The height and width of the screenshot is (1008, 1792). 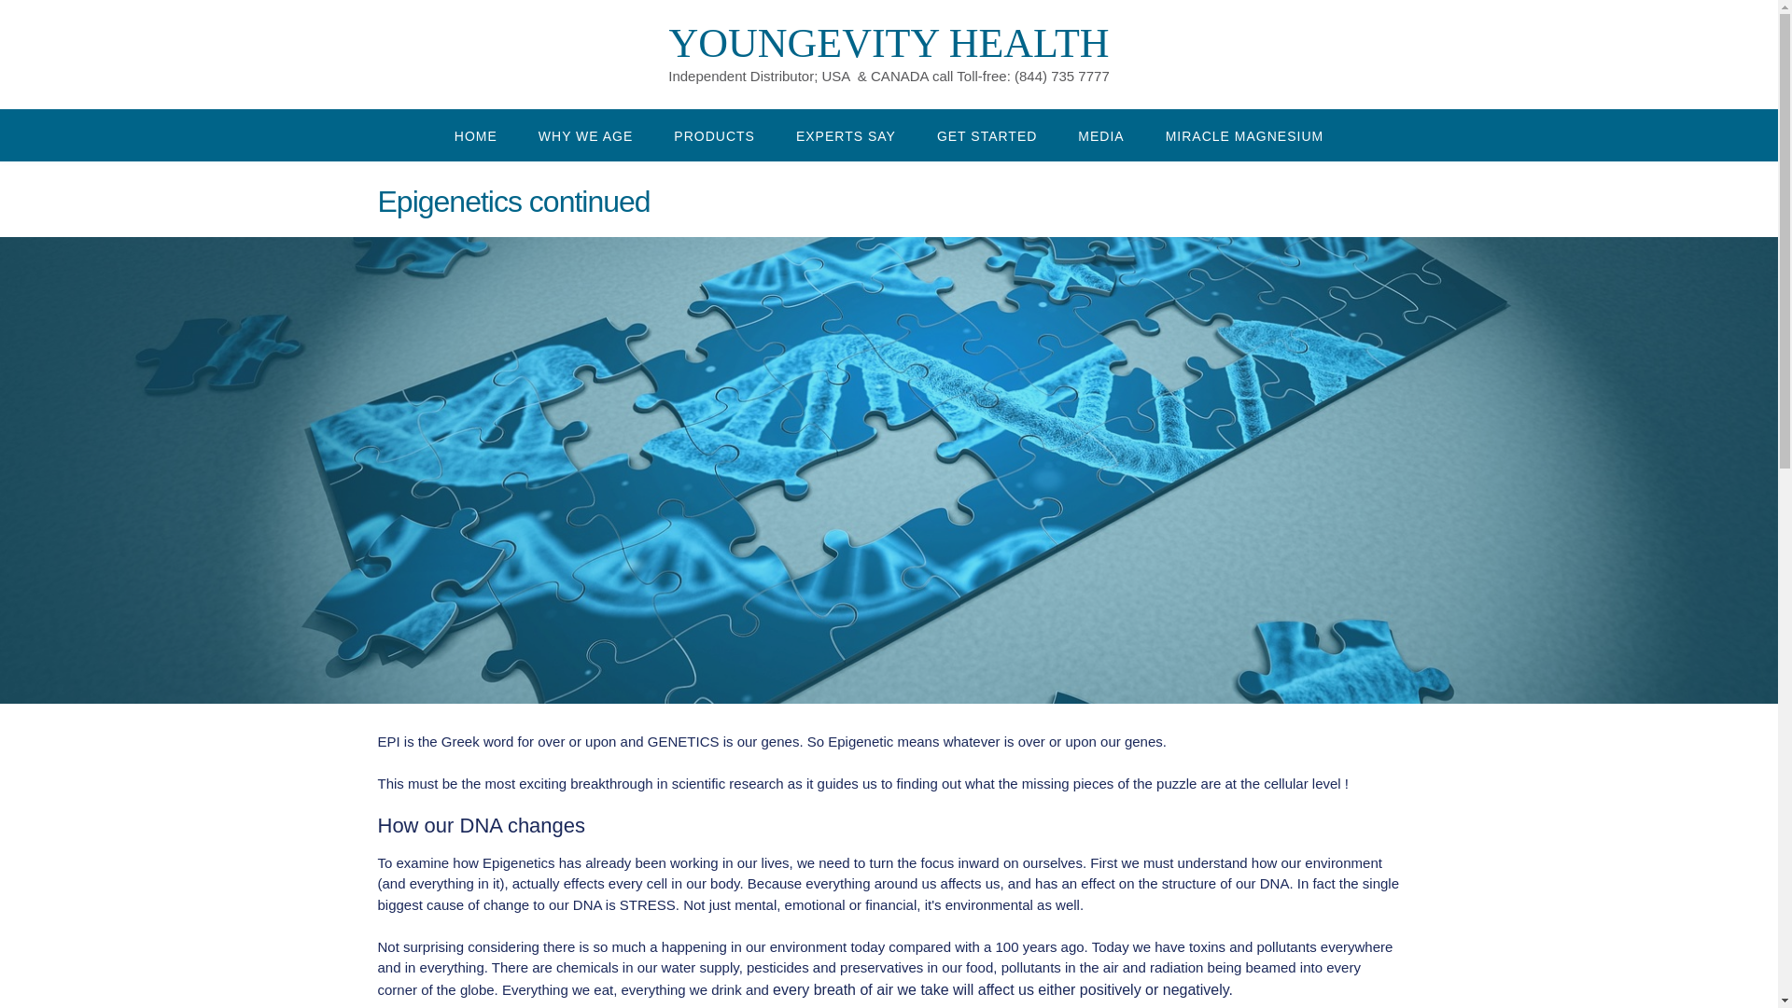 What do you see at coordinates (1244, 133) in the screenshot?
I see `MIRACLE MAGNESIUM` at bounding box center [1244, 133].